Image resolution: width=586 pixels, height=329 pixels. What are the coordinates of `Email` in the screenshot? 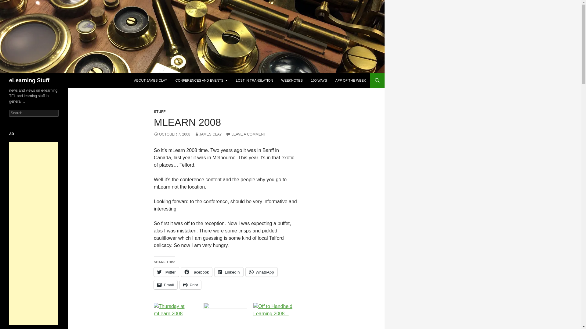 It's located at (165, 285).